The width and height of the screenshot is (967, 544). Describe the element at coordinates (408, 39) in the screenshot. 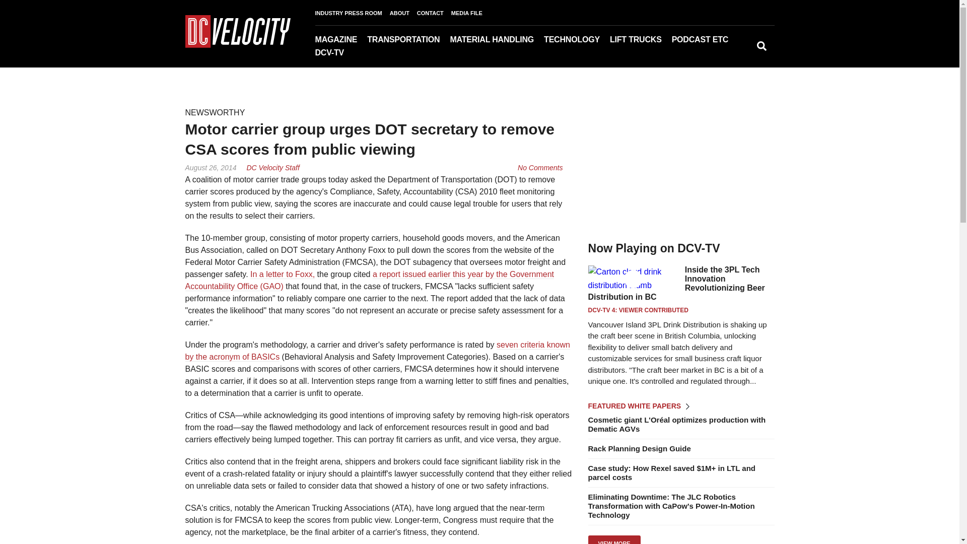

I see `TRANSPORTATION` at that location.